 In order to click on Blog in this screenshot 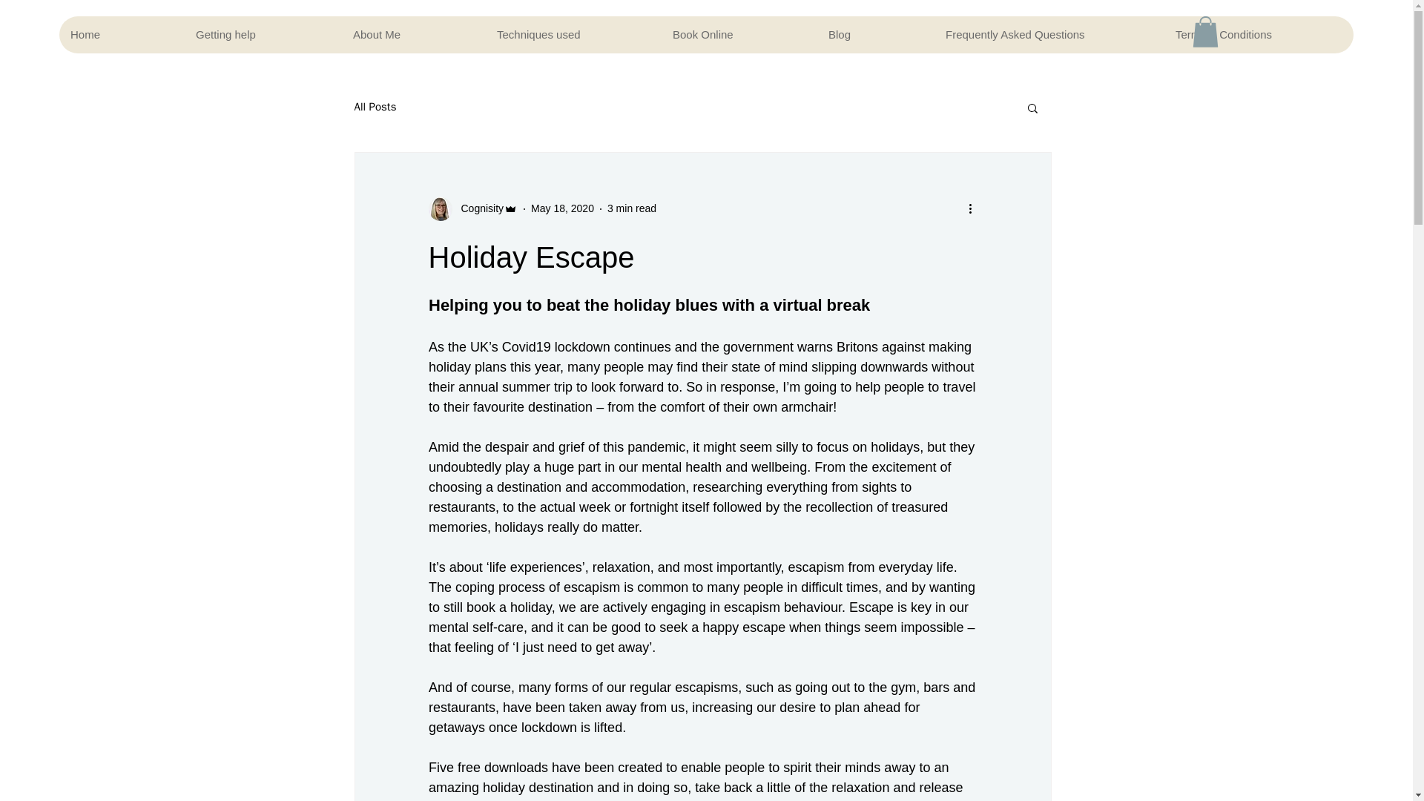, I will do `click(875, 34)`.